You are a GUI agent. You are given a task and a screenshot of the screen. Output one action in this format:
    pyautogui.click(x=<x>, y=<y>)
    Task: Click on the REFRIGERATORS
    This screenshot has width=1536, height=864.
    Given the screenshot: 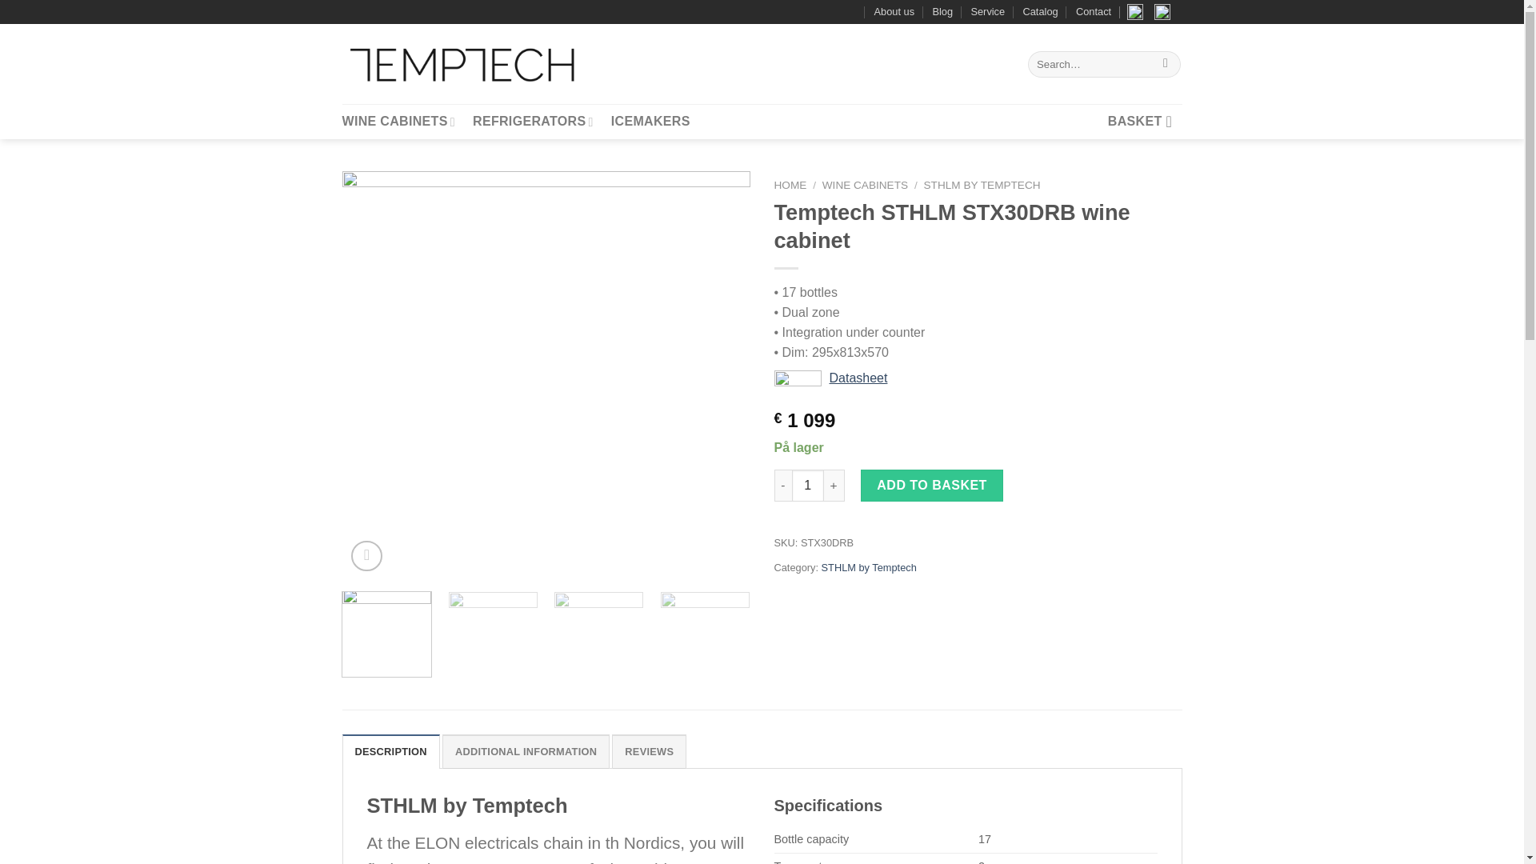 What is the action you would take?
    pyautogui.click(x=533, y=122)
    